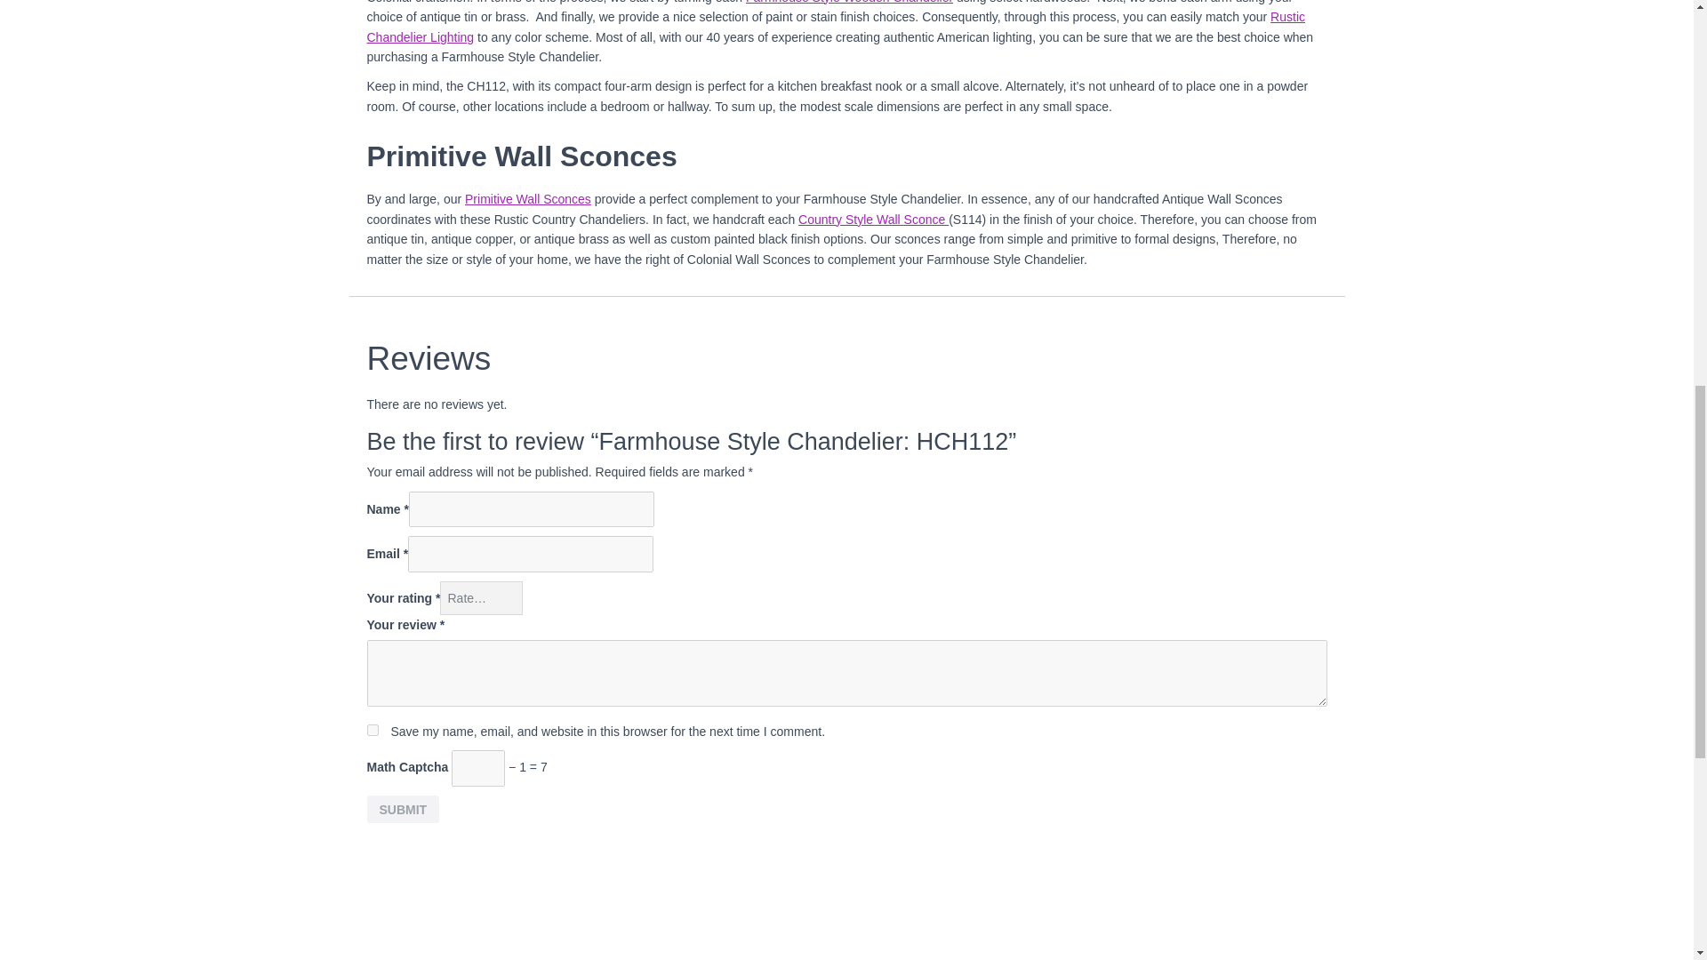 The width and height of the screenshot is (1707, 960). Describe the element at coordinates (372, 731) in the screenshot. I see `yes` at that location.